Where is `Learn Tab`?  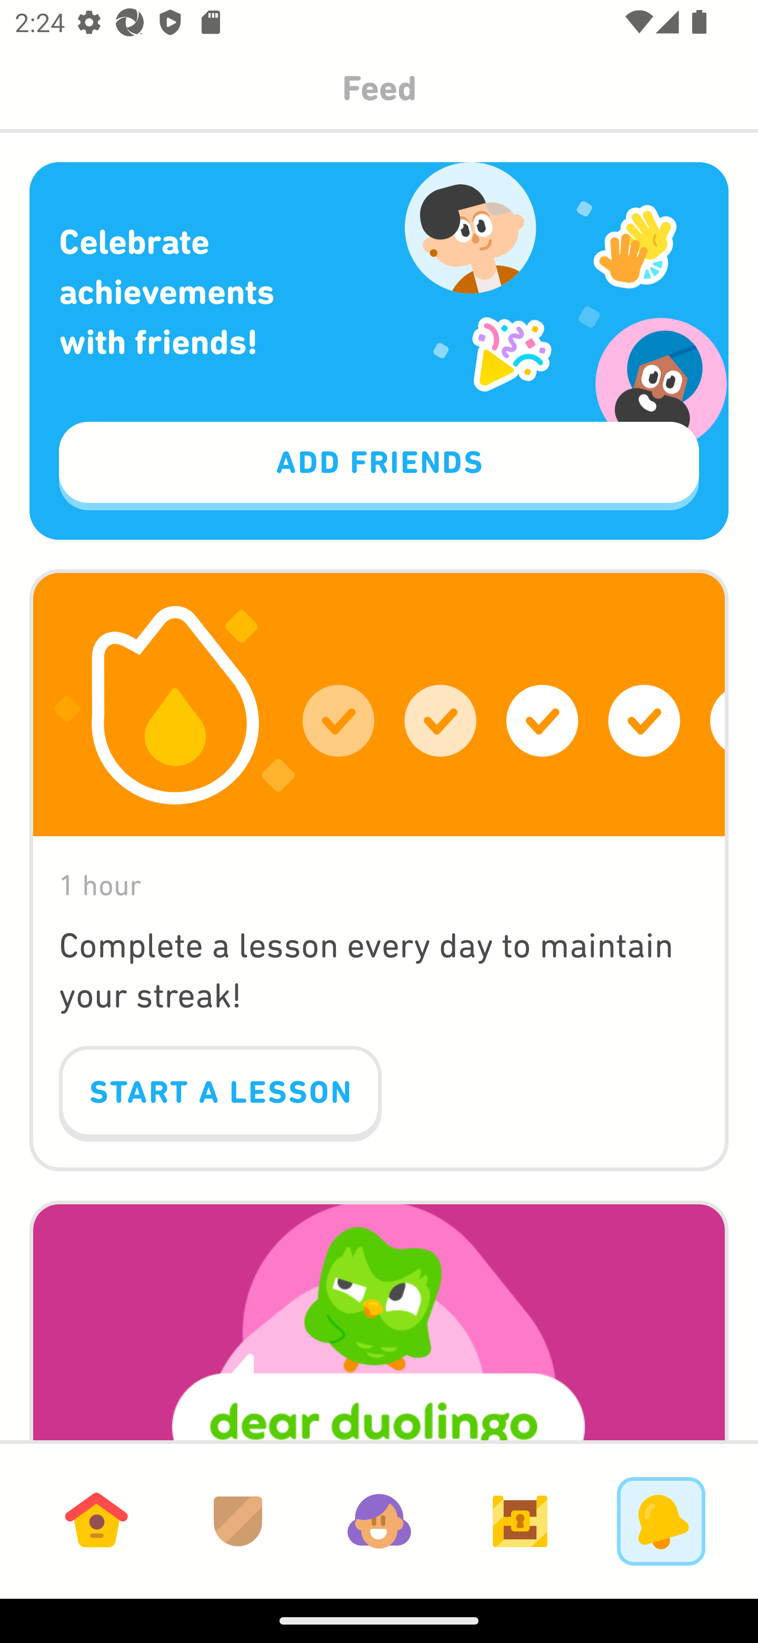 Learn Tab is located at coordinates (96, 1521).